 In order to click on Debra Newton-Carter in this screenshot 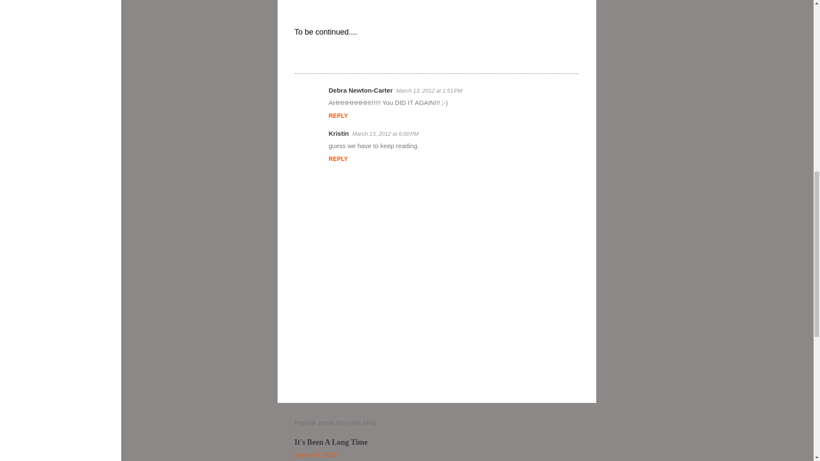, I will do `click(360, 90)`.